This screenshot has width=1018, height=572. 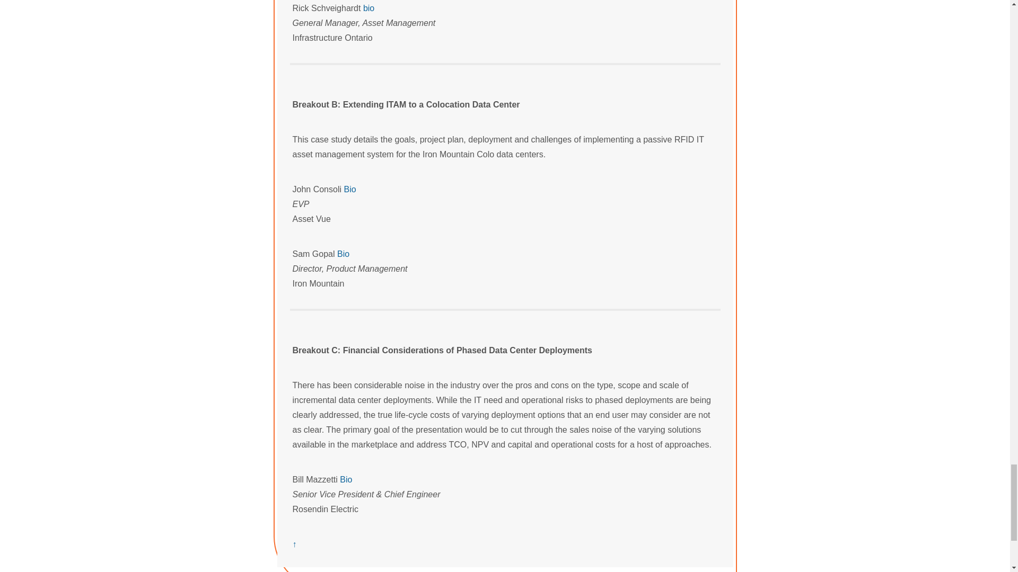 What do you see at coordinates (369, 7) in the screenshot?
I see `bio` at bounding box center [369, 7].